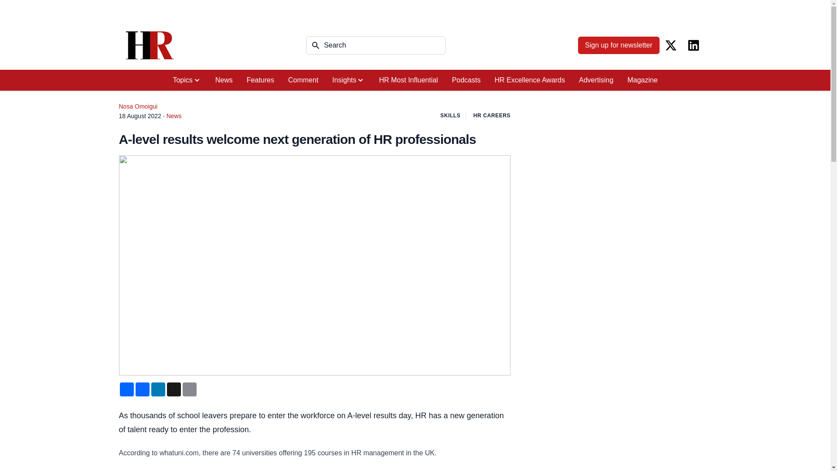 This screenshot has width=837, height=471. I want to click on Insights, so click(348, 80).